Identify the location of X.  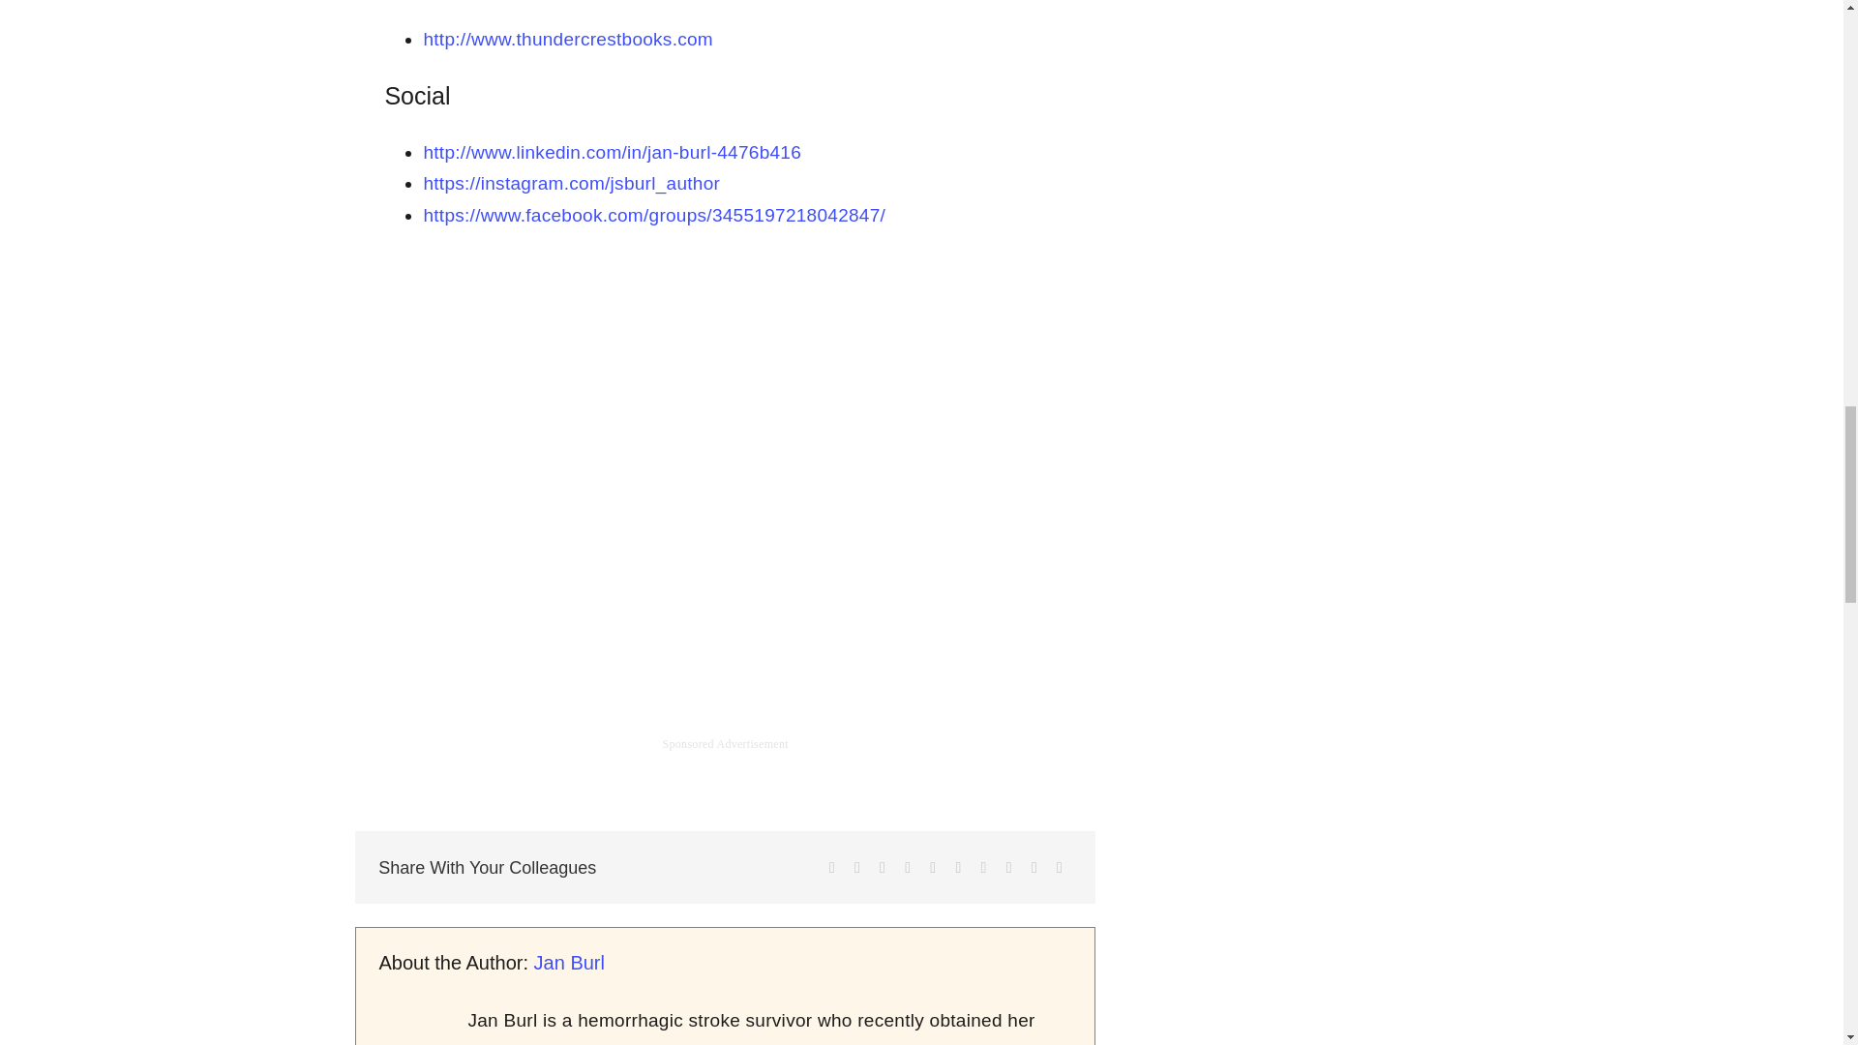
(857, 868).